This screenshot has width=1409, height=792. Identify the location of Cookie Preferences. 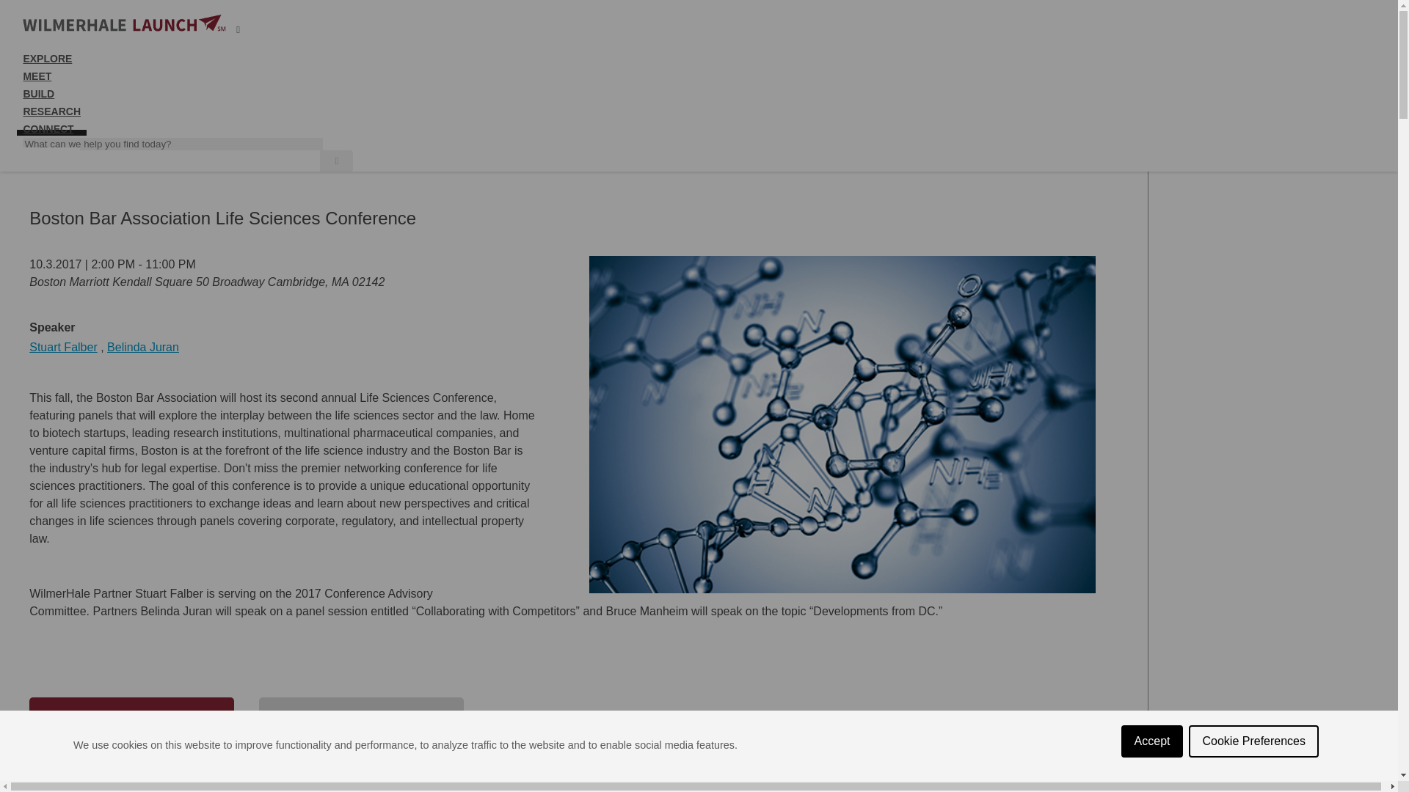
(1253, 780).